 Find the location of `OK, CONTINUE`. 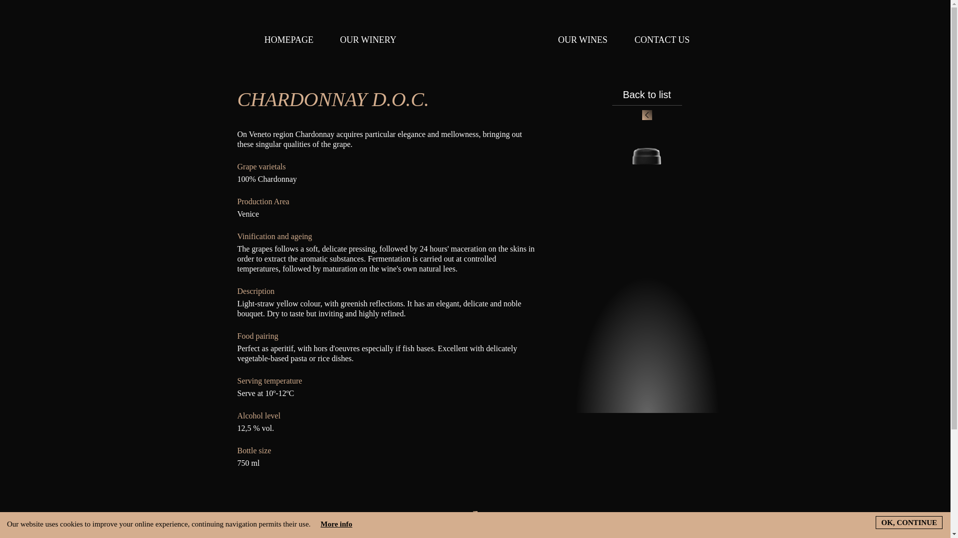

OK, CONTINUE is located at coordinates (909, 522).